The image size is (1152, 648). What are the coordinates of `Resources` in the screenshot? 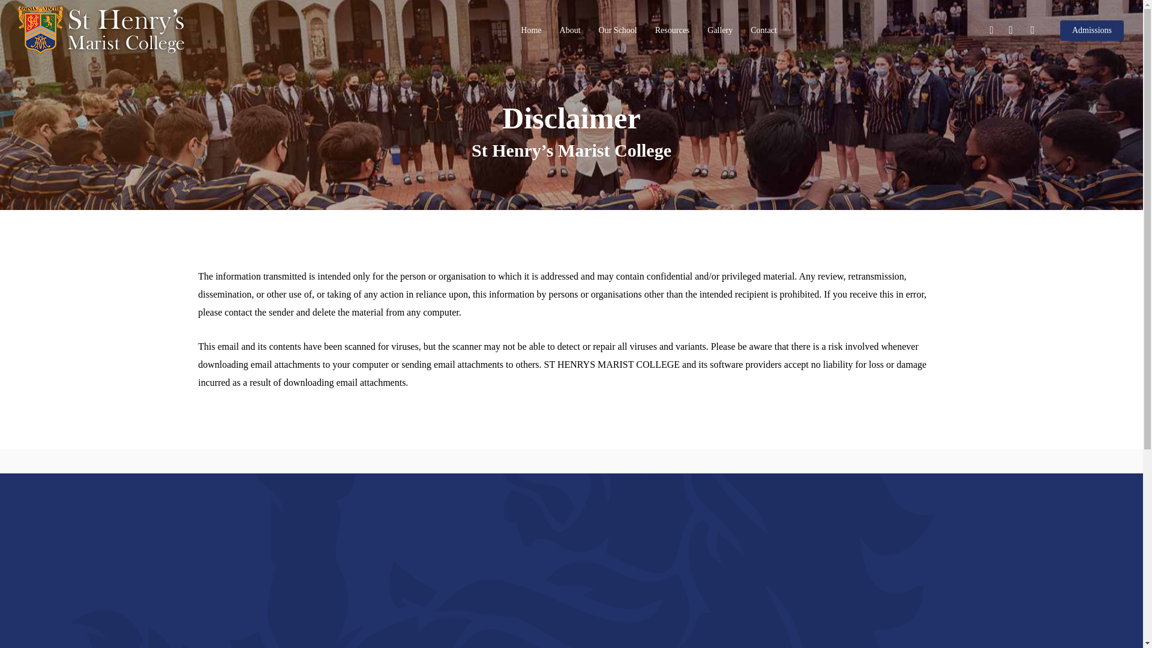 It's located at (673, 31).